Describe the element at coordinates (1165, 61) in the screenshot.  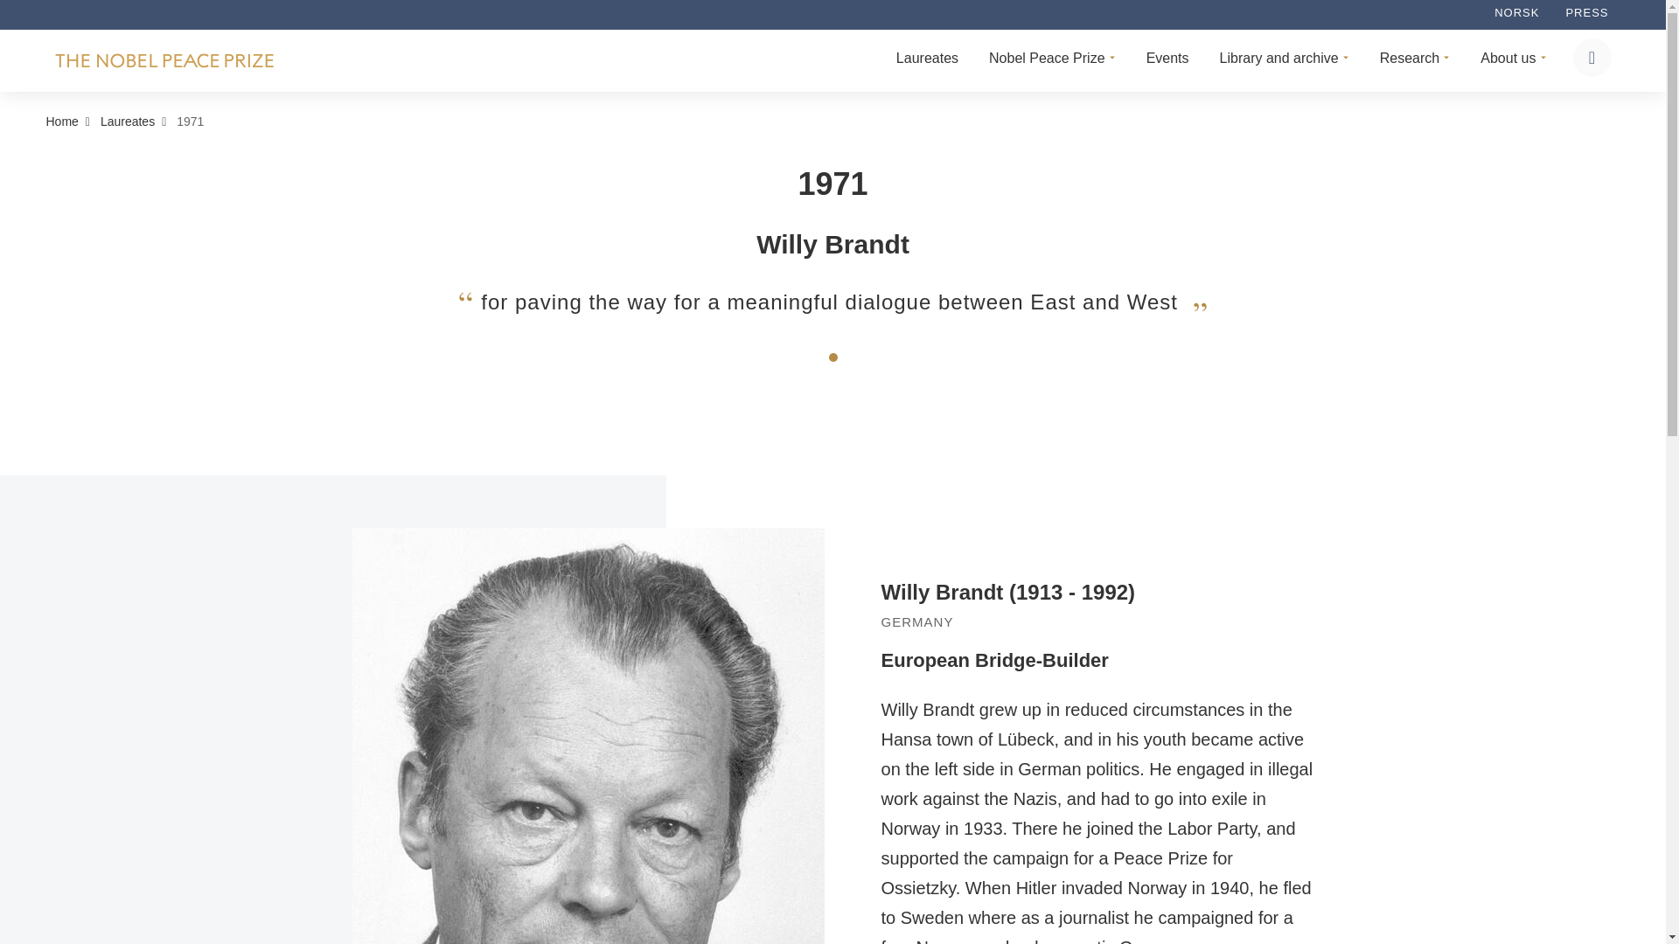
I see `Events` at that location.